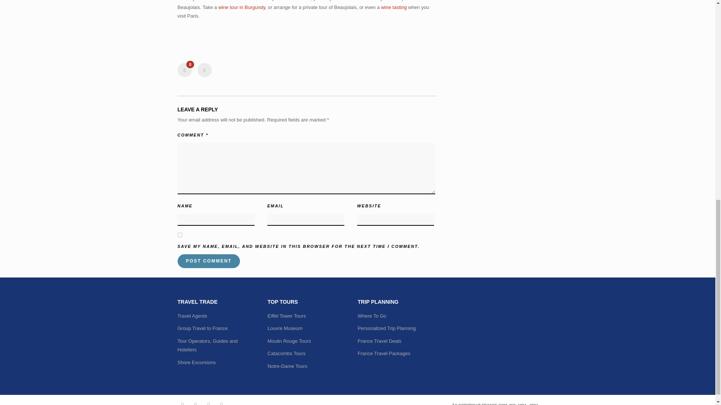 The width and height of the screenshot is (721, 405). Describe the element at coordinates (384, 353) in the screenshot. I see `Check out our France travel Packages for your next vacation` at that location.